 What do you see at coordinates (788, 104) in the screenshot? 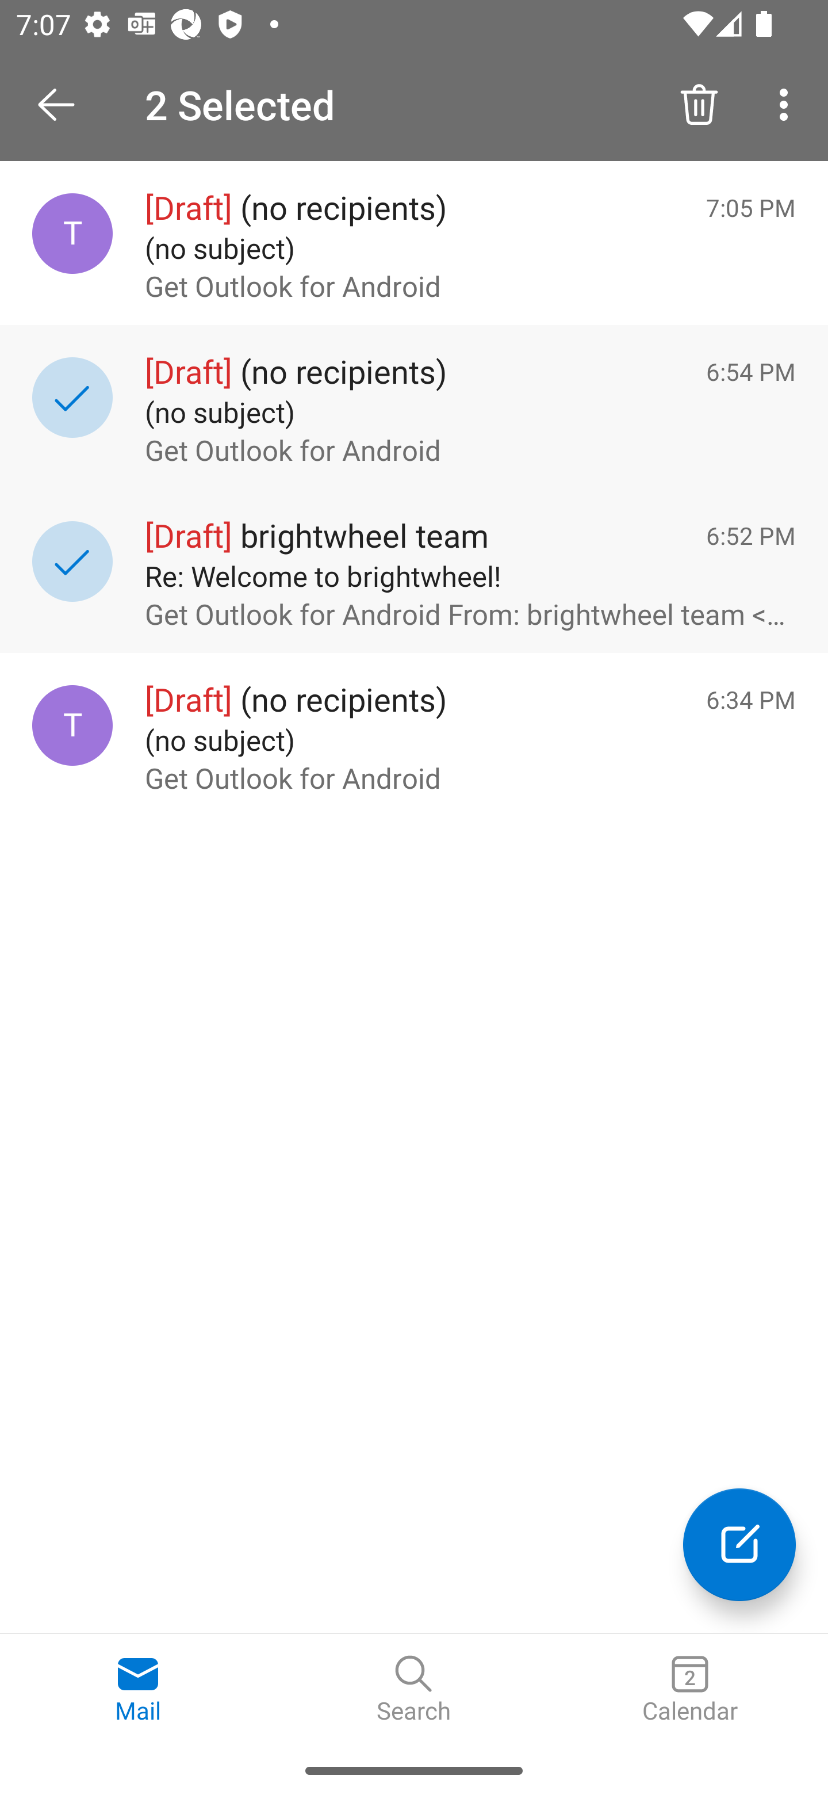
I see `More options` at bounding box center [788, 104].